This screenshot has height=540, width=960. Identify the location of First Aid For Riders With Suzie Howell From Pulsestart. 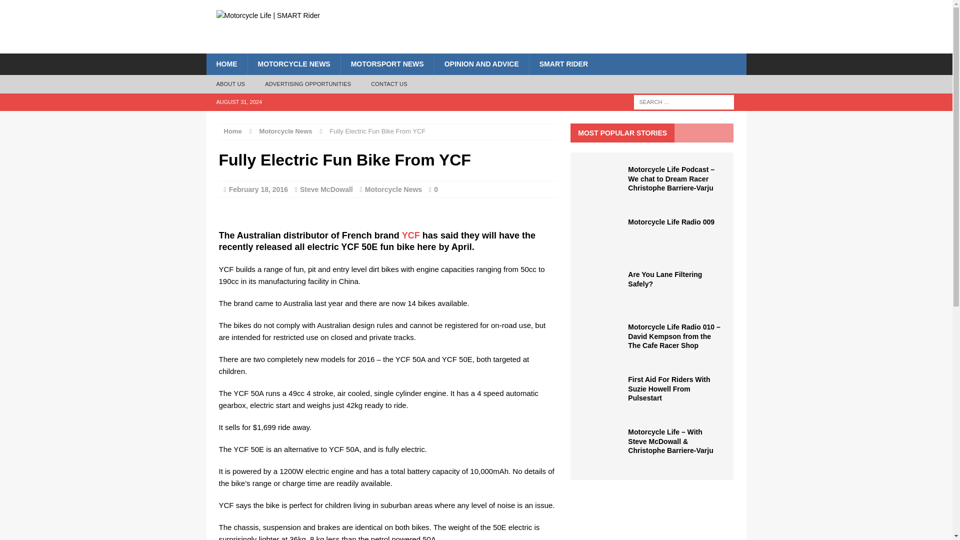
(669, 388).